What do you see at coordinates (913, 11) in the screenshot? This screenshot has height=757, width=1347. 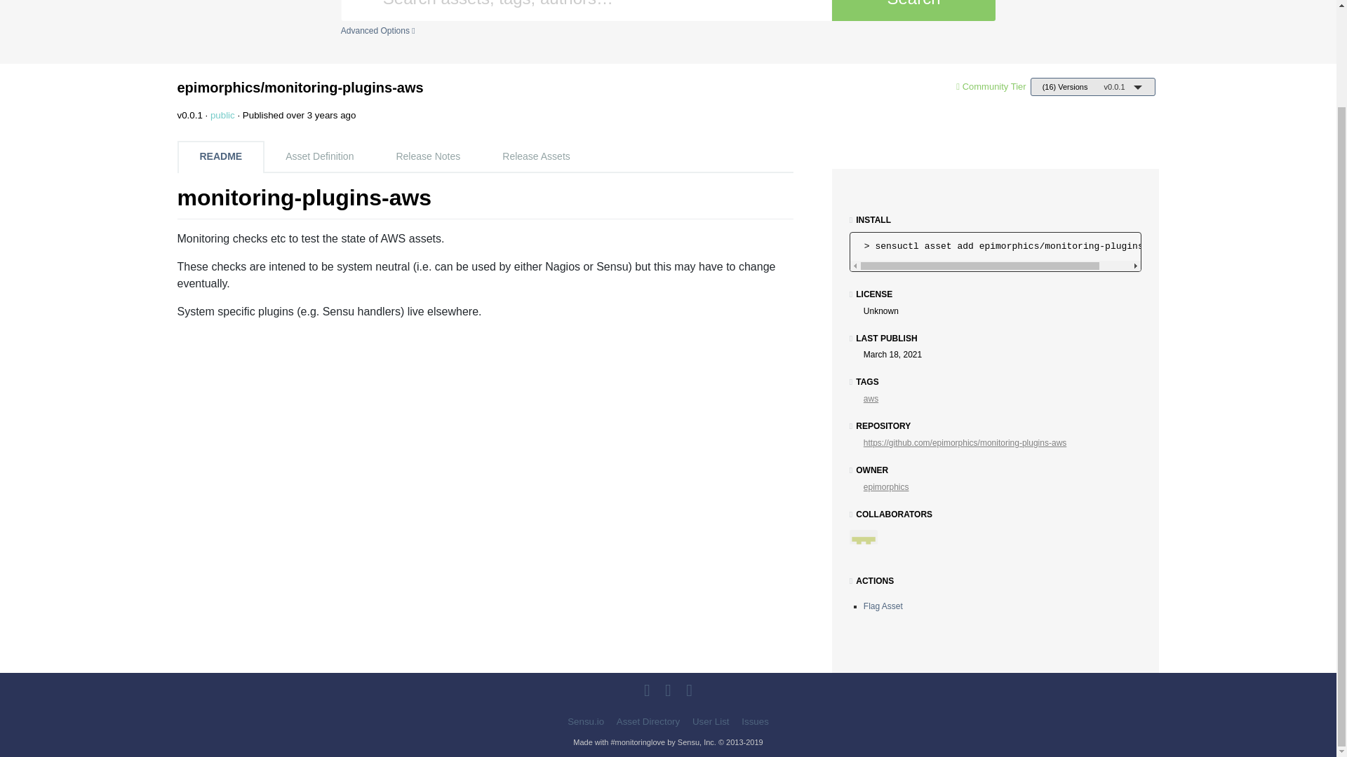 I see `Search` at bounding box center [913, 11].